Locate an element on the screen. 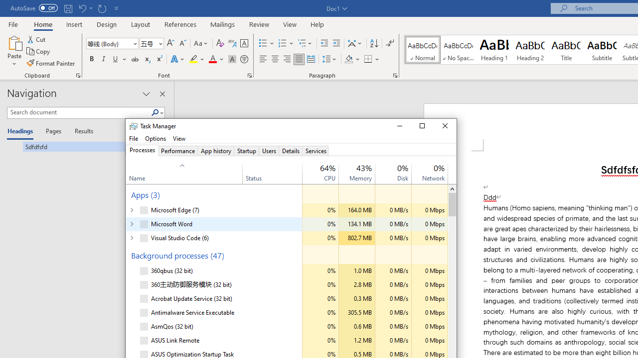 The height and width of the screenshot is (358, 638). Application is located at coordinates (291, 138).